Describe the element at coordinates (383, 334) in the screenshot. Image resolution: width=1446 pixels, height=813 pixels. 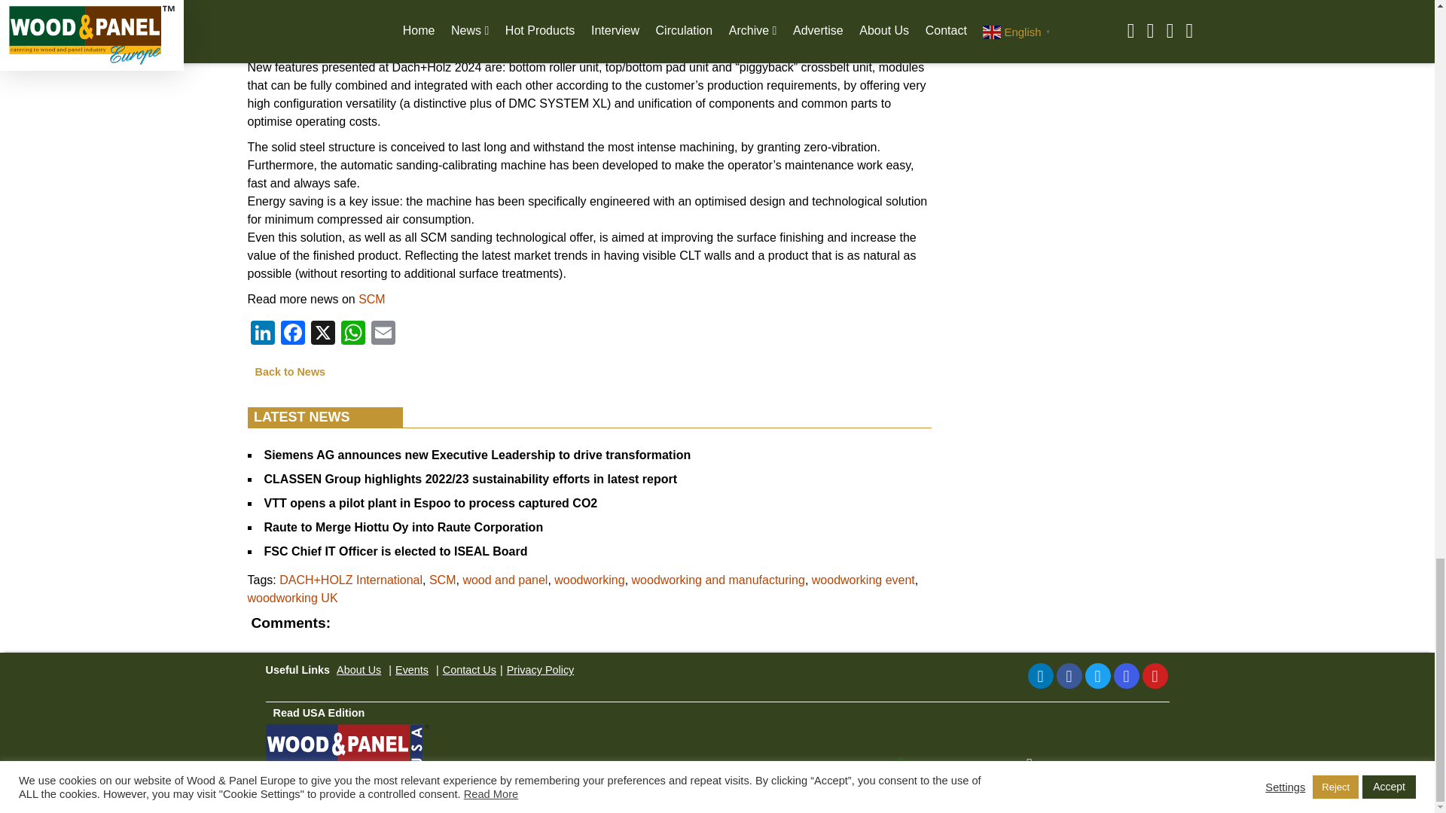
I see `Email` at that location.